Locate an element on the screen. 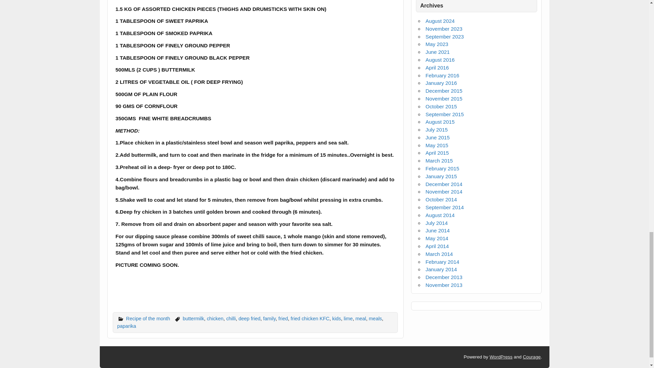  Recipe of the month is located at coordinates (148, 318).